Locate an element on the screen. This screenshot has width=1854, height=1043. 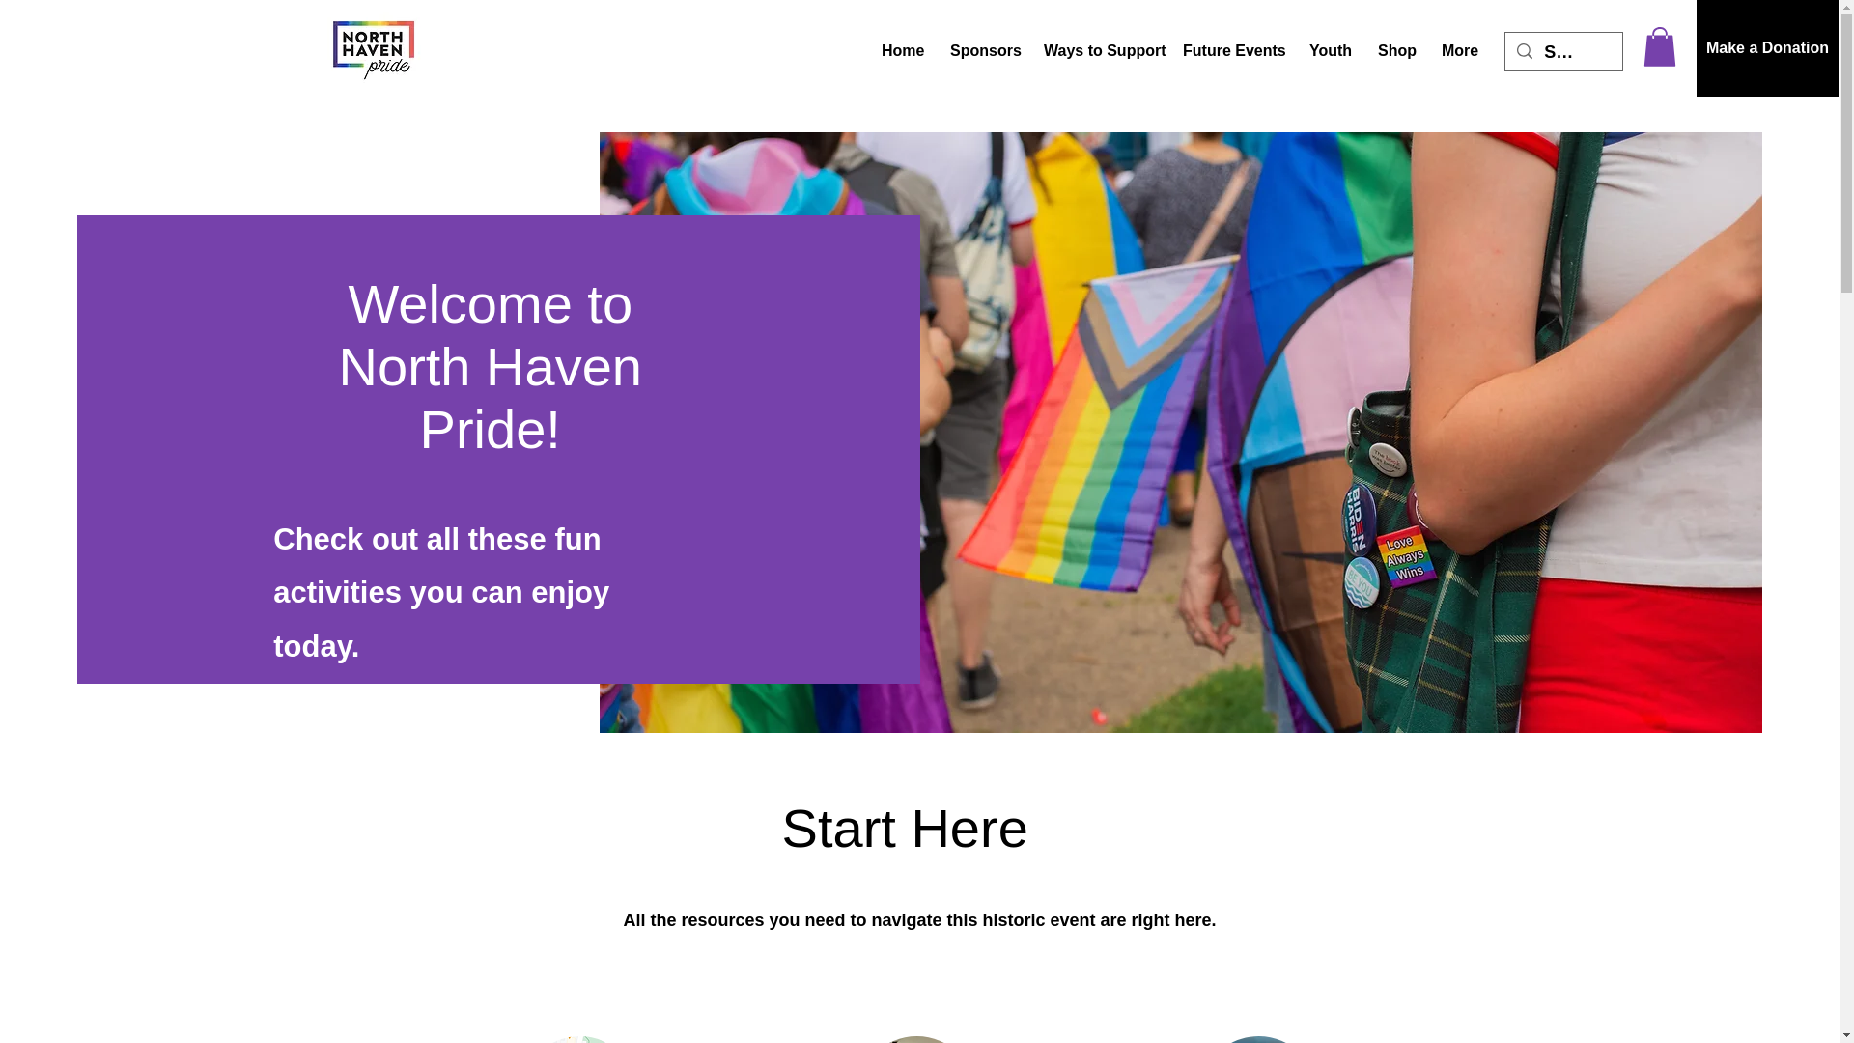
Youth is located at coordinates (1329, 50).